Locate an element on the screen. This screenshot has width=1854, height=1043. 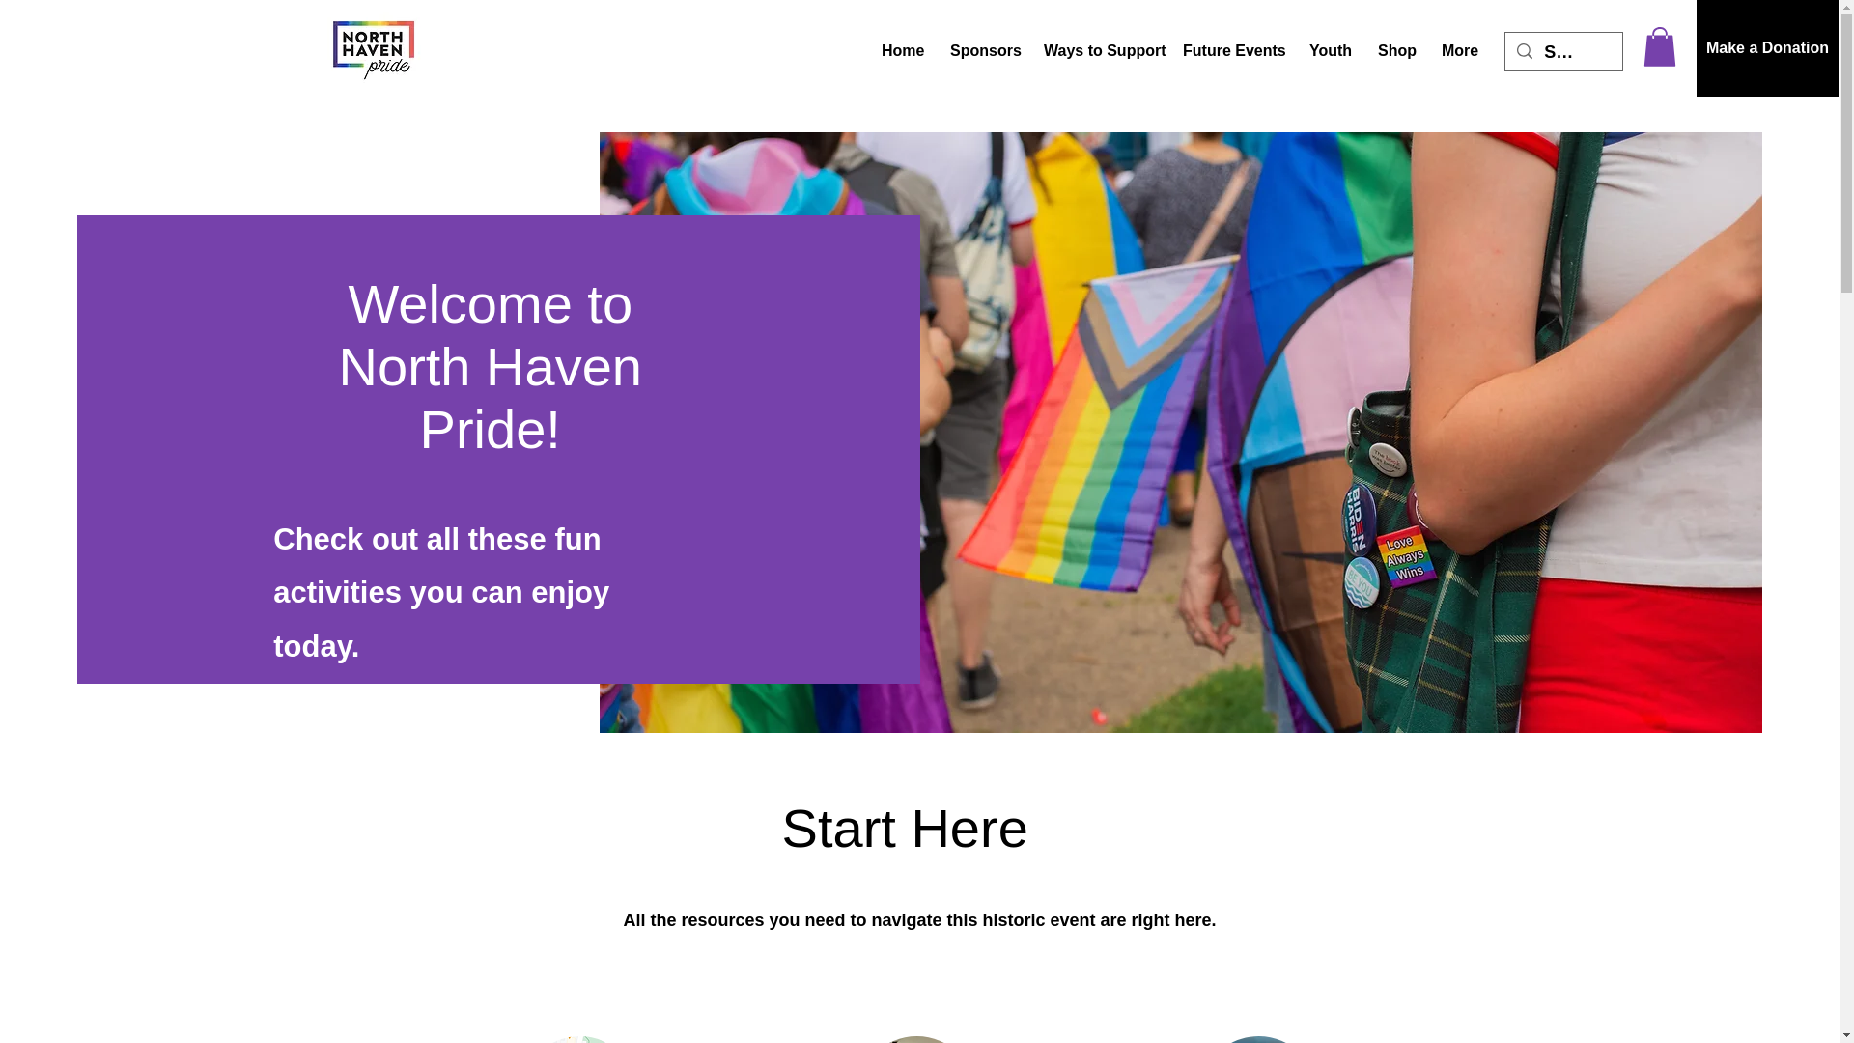
Youth is located at coordinates (1329, 50).